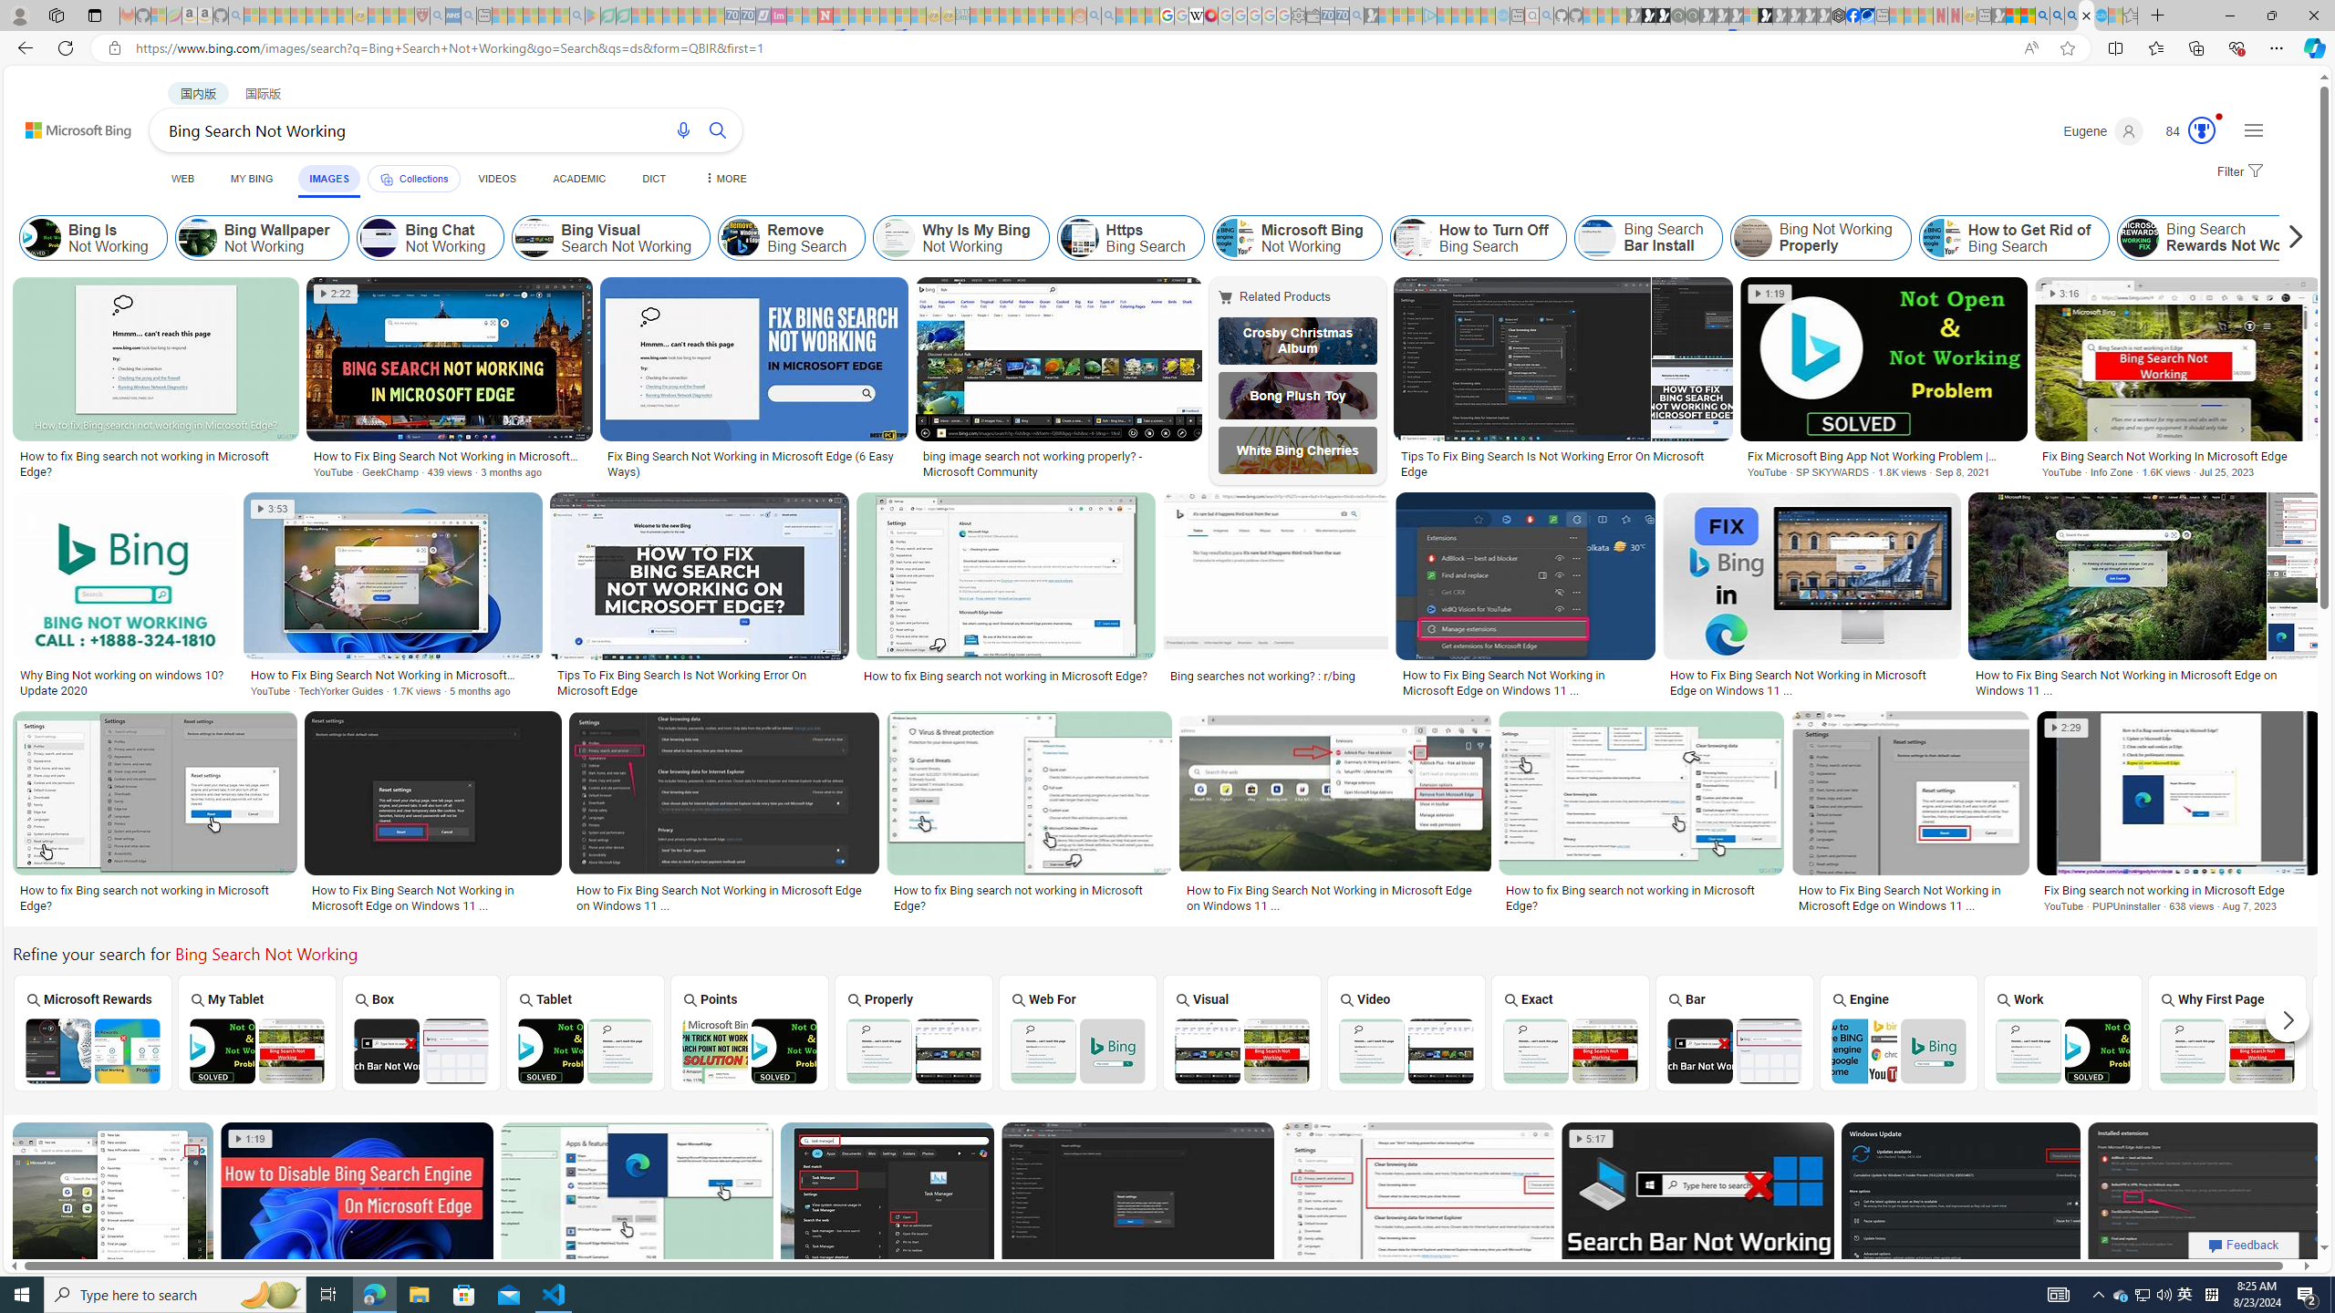 The width and height of the screenshot is (2335, 1313). Describe the element at coordinates (1649, 238) in the screenshot. I see `Bing Search Bar Install` at that location.